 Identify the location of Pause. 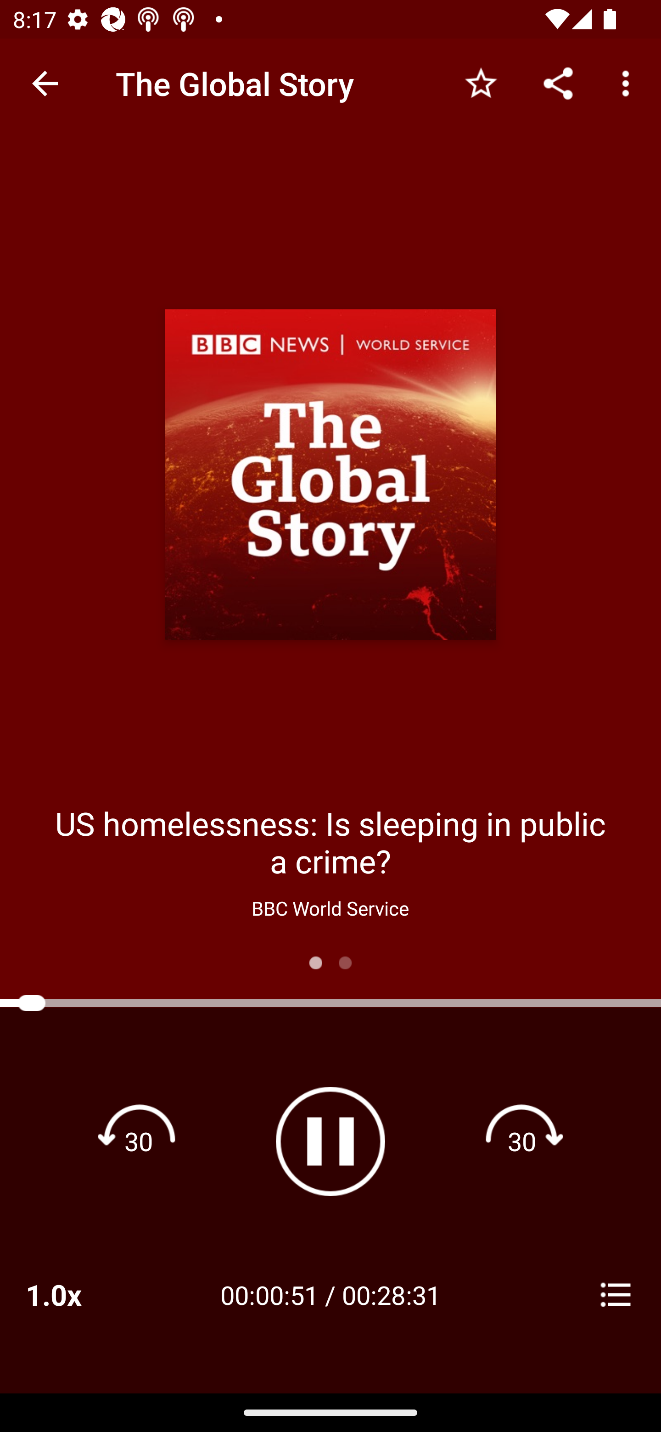
(330, 1141).